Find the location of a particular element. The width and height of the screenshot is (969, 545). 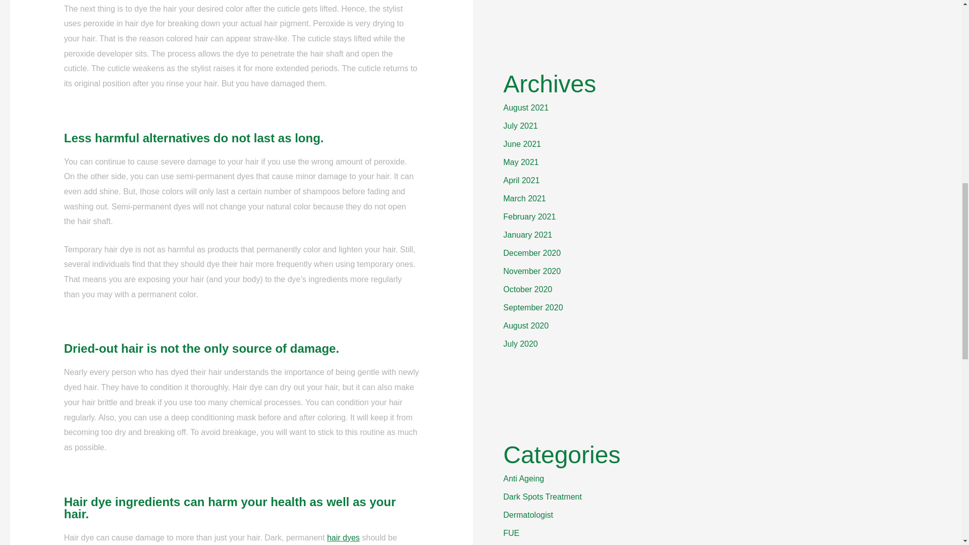

June 2021 is located at coordinates (522, 143).